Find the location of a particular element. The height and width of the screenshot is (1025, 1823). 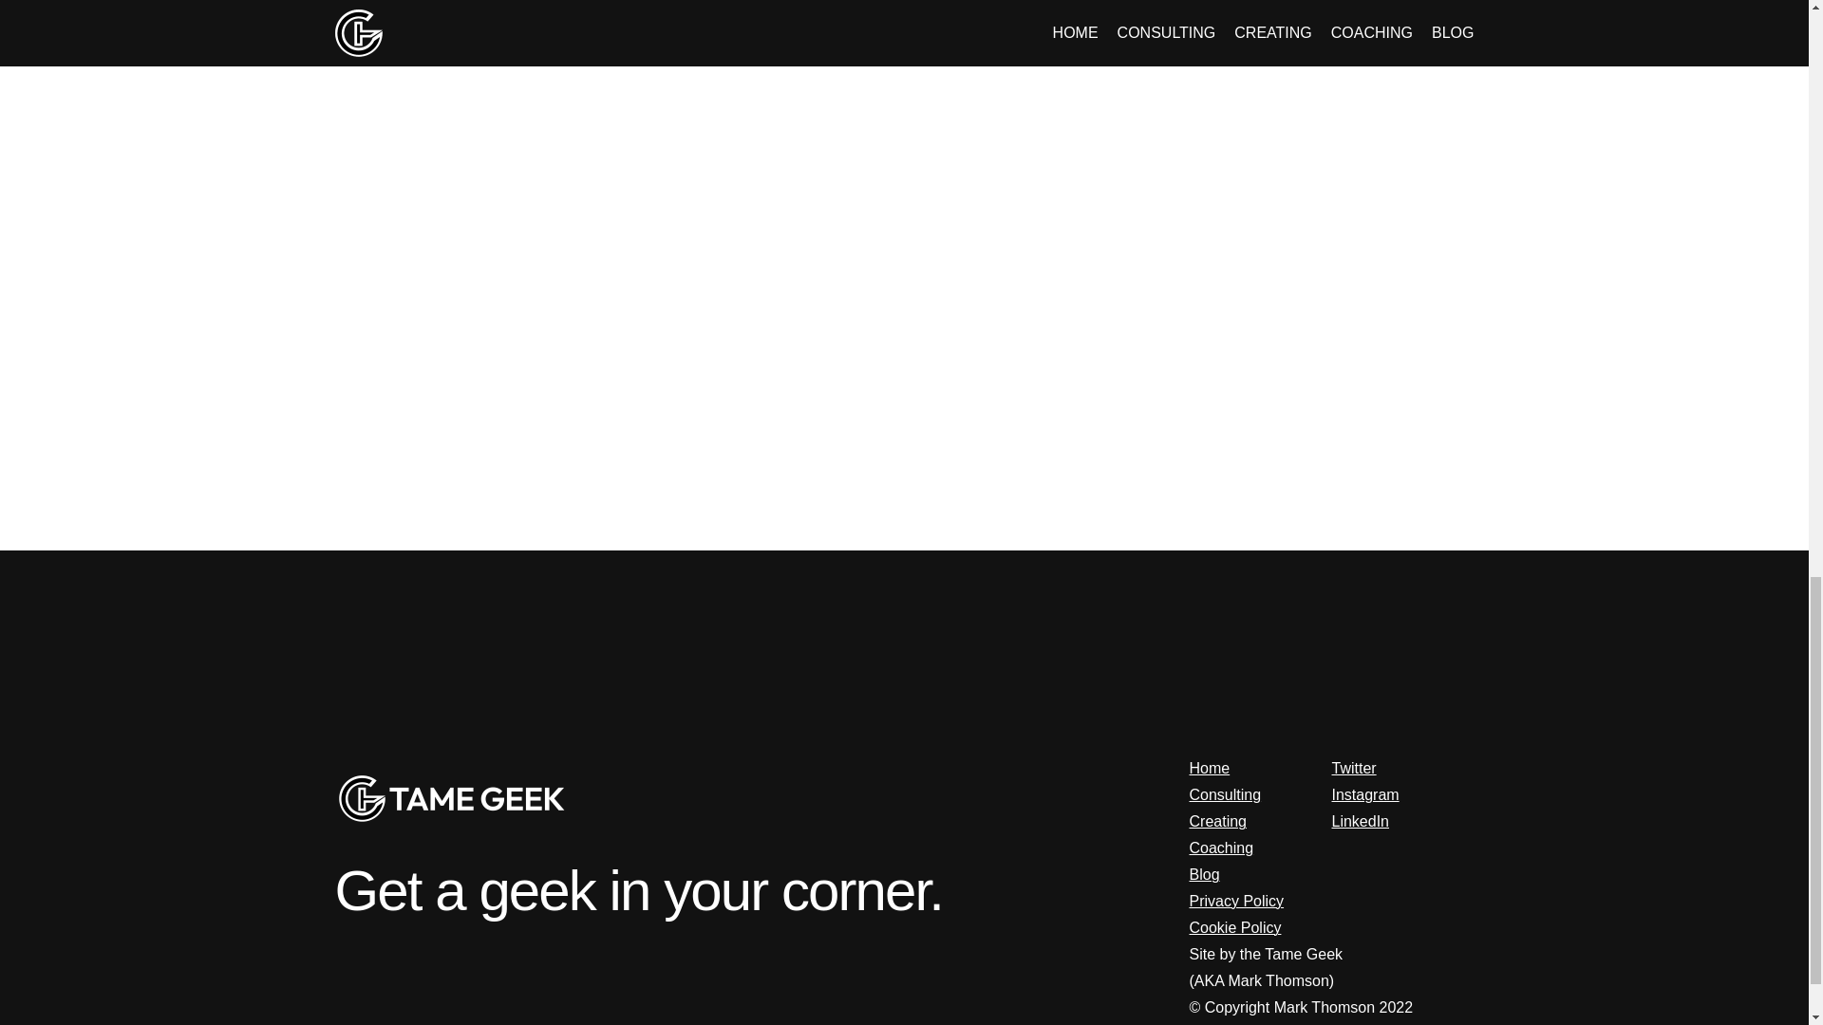

LinkedIn is located at coordinates (1360, 821).